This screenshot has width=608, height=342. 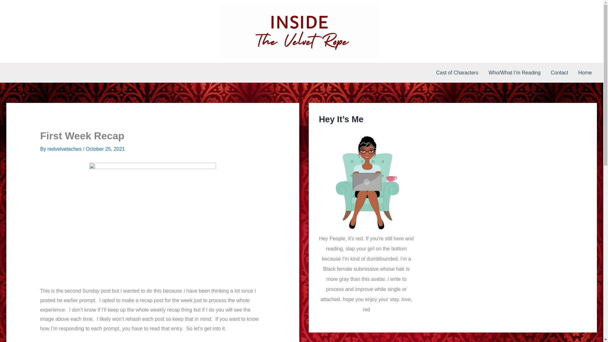 I want to click on Contact, so click(x=559, y=73).